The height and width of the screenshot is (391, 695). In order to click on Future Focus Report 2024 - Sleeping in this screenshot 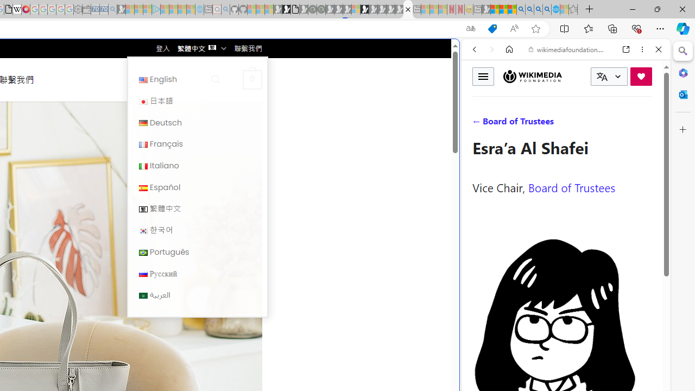, I will do `click(321, 10)`.